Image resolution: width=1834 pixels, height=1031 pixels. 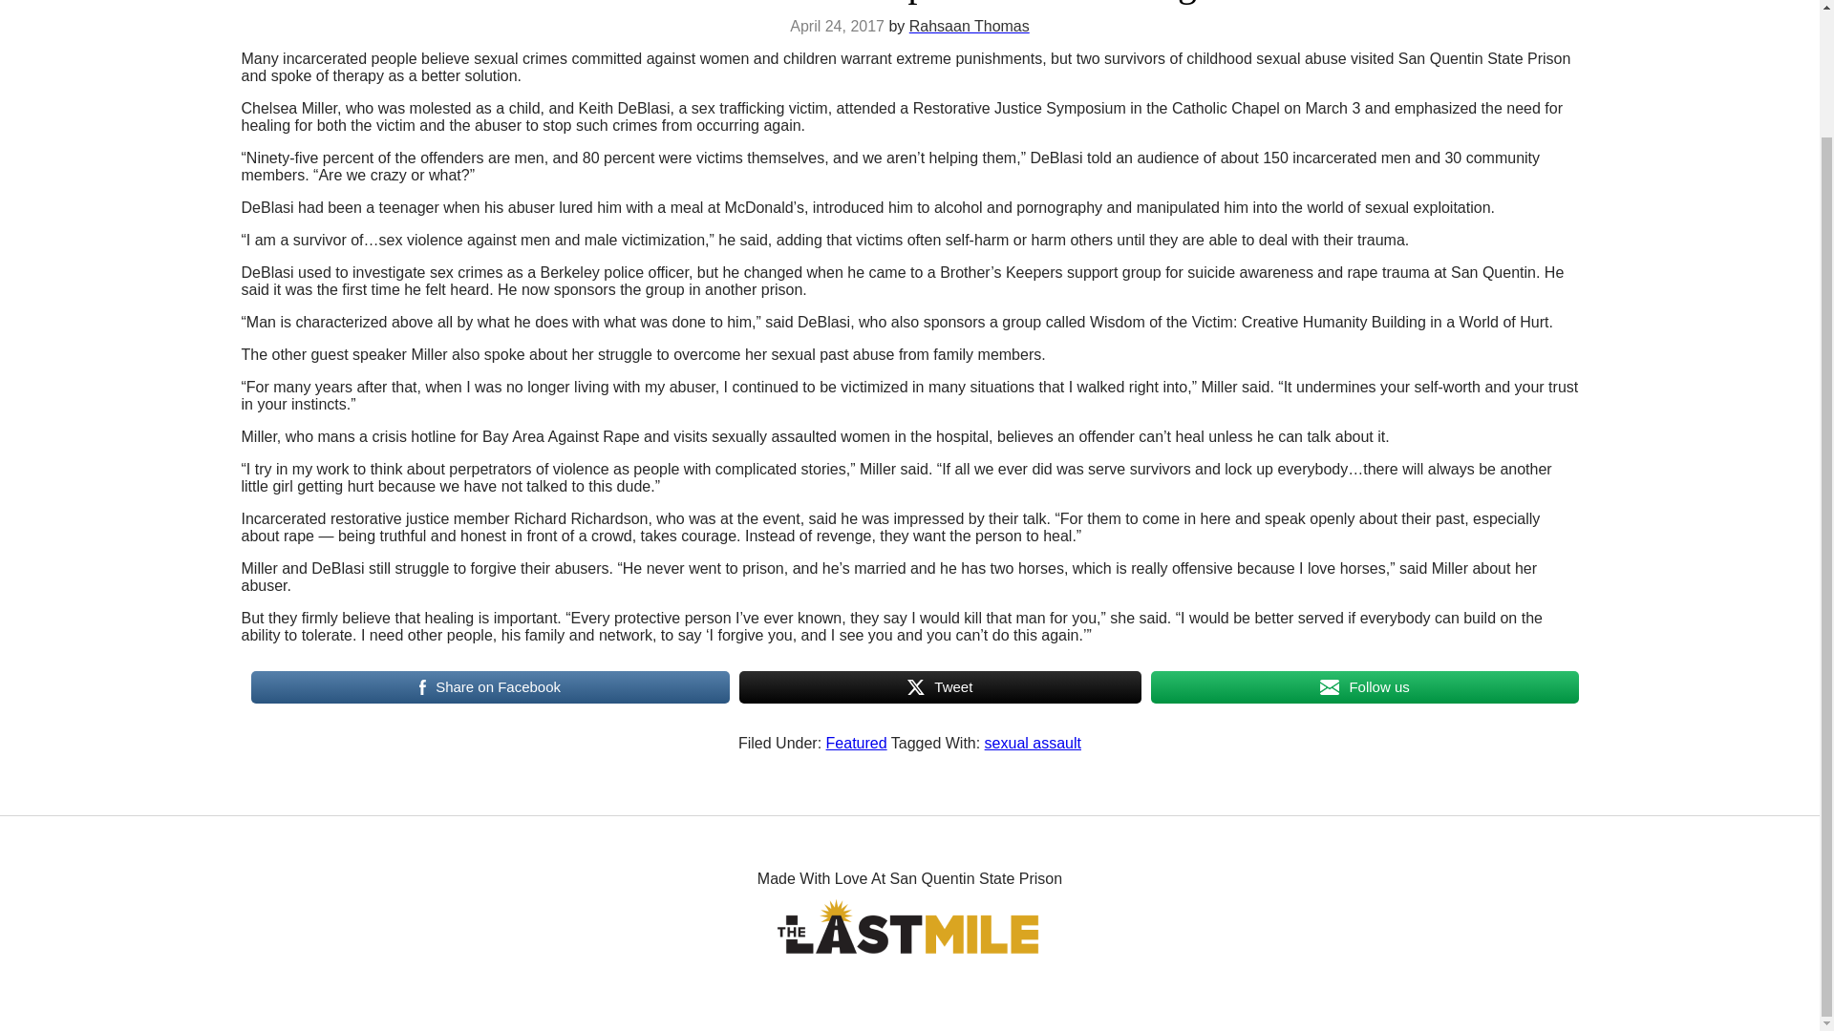 I want to click on sexual assault, so click(x=1034, y=743).